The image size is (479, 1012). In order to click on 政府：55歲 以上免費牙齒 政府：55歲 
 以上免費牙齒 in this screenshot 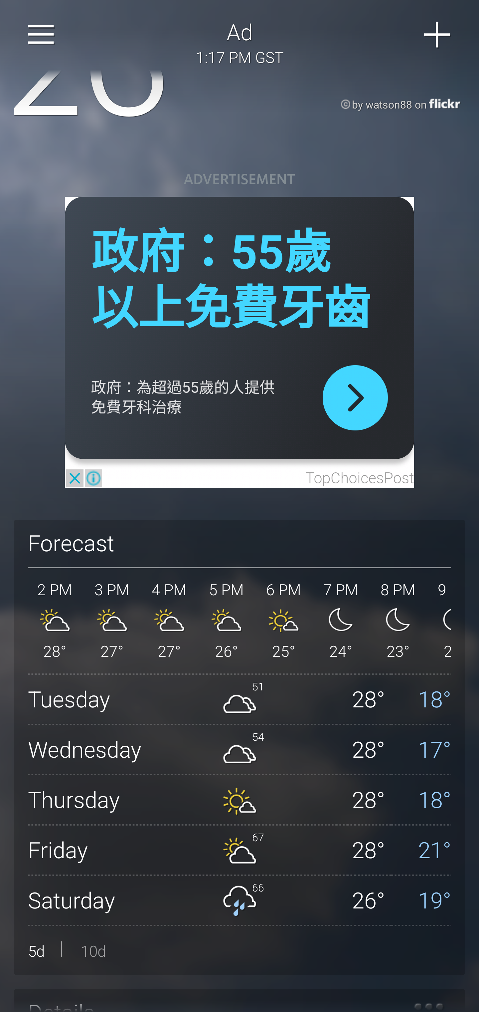, I will do `click(231, 281)`.